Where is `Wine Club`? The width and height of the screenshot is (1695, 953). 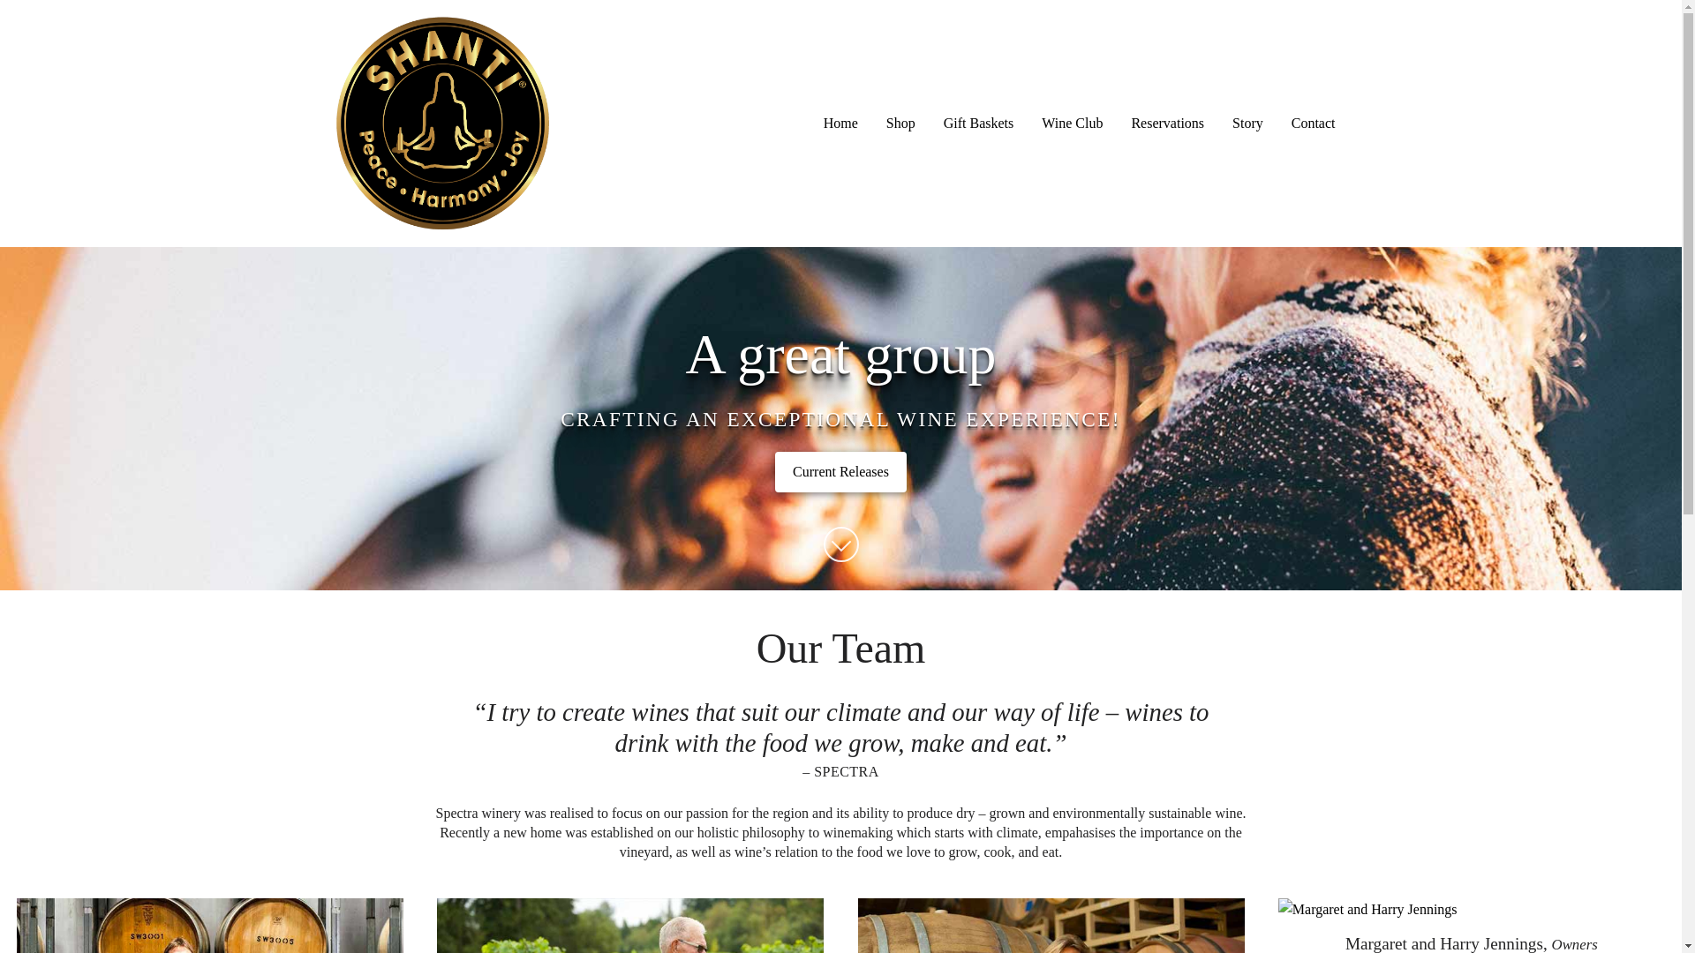
Wine Club is located at coordinates (1072, 123).